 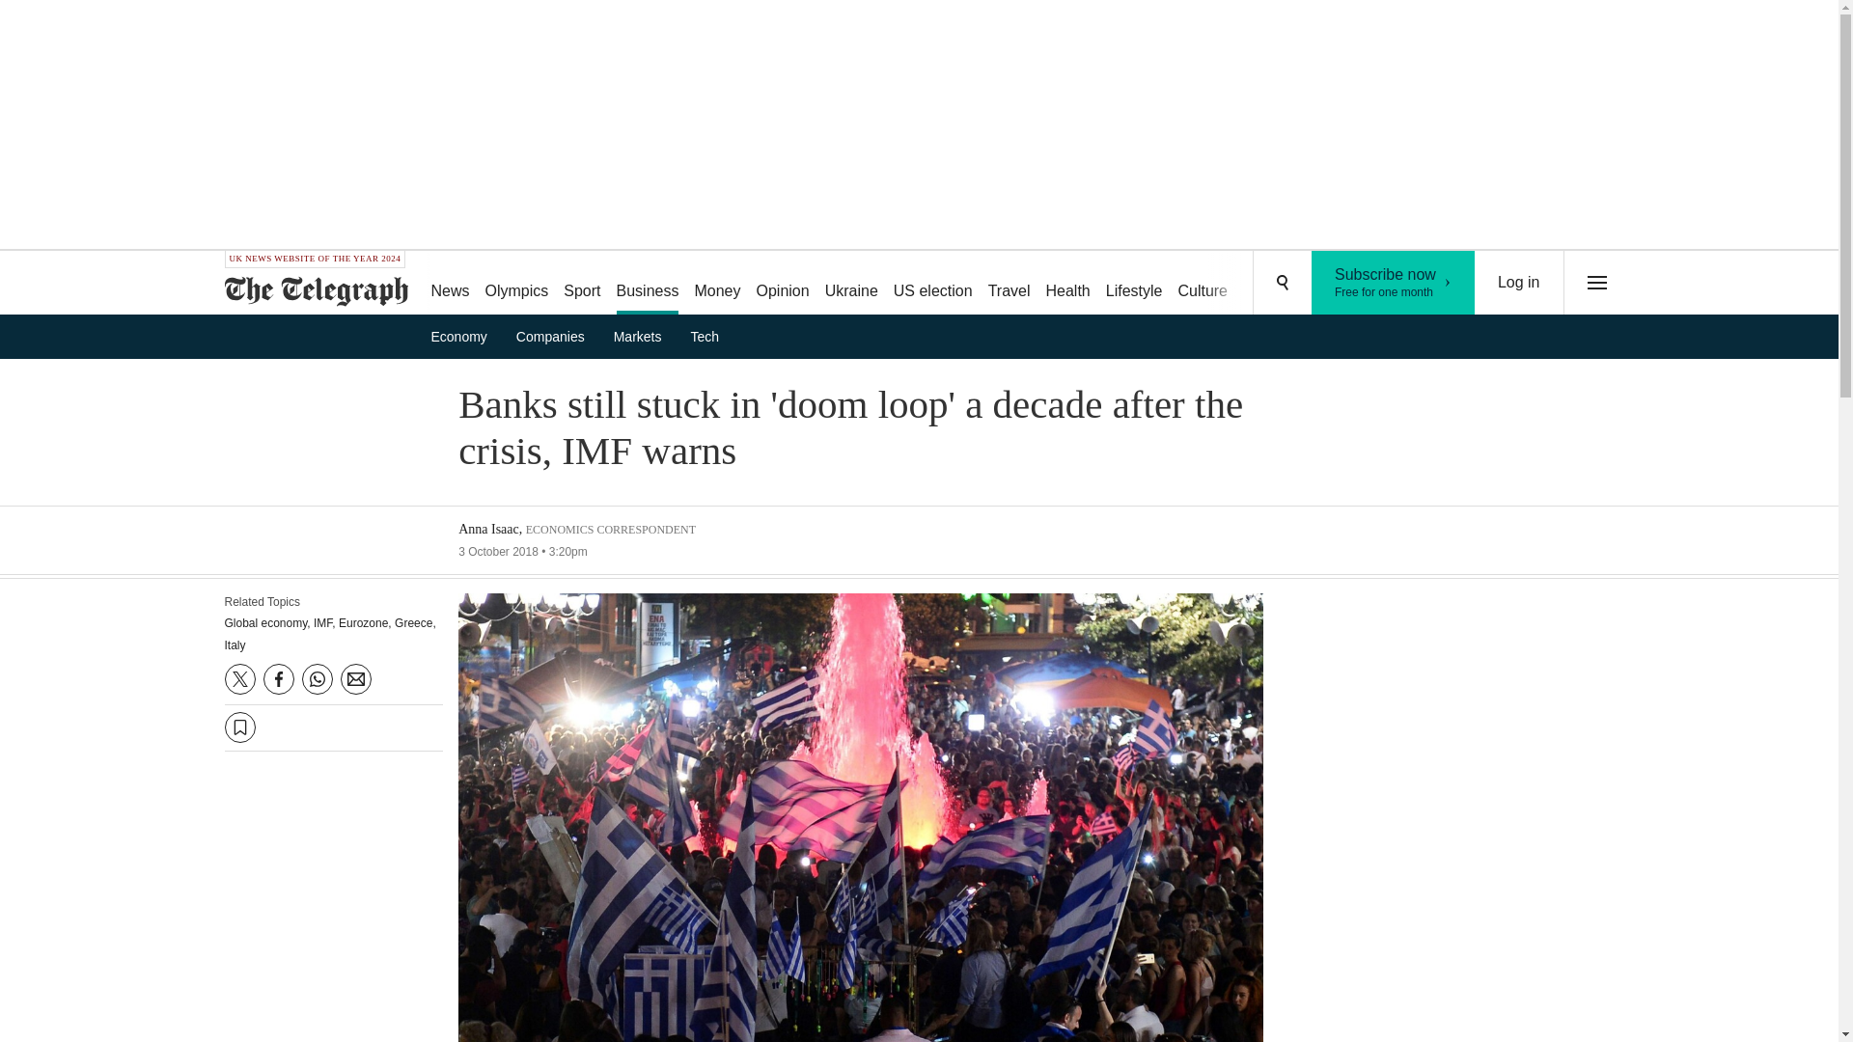 I want to click on Economy, so click(x=465, y=336).